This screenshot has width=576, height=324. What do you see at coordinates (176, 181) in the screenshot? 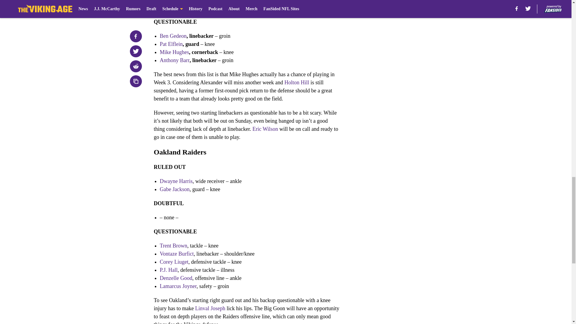
I see `Dwayne Harris` at bounding box center [176, 181].